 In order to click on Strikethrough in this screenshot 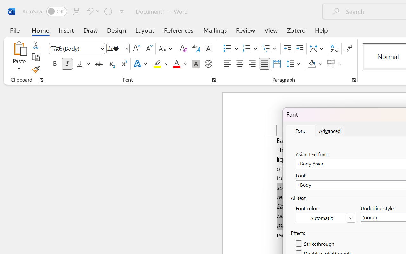, I will do `click(99, 64)`.